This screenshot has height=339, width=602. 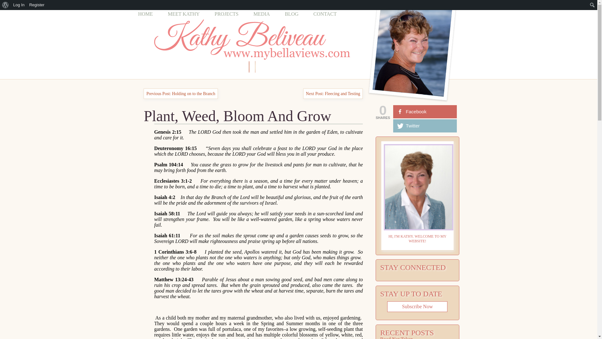 What do you see at coordinates (325, 14) in the screenshot?
I see `CONTACT` at bounding box center [325, 14].